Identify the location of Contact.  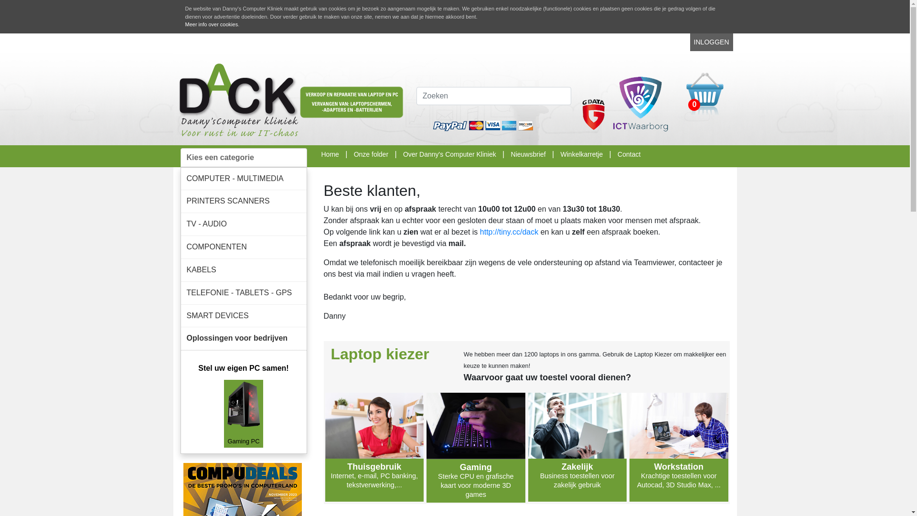
(629, 154).